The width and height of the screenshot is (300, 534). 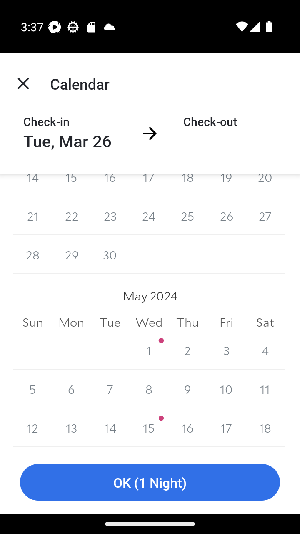 I want to click on 21 21 April 2024, so click(x=32, y=216).